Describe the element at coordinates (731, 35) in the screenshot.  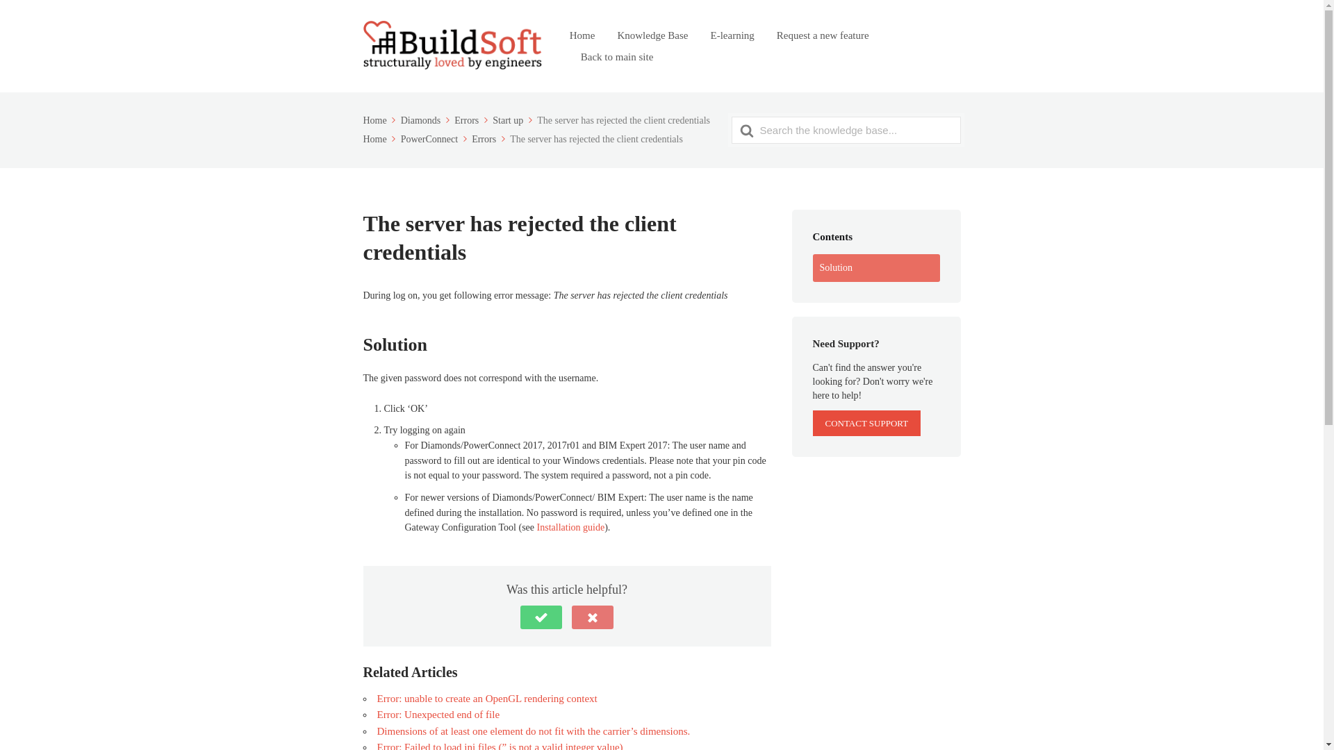
I see `E-learning` at that location.